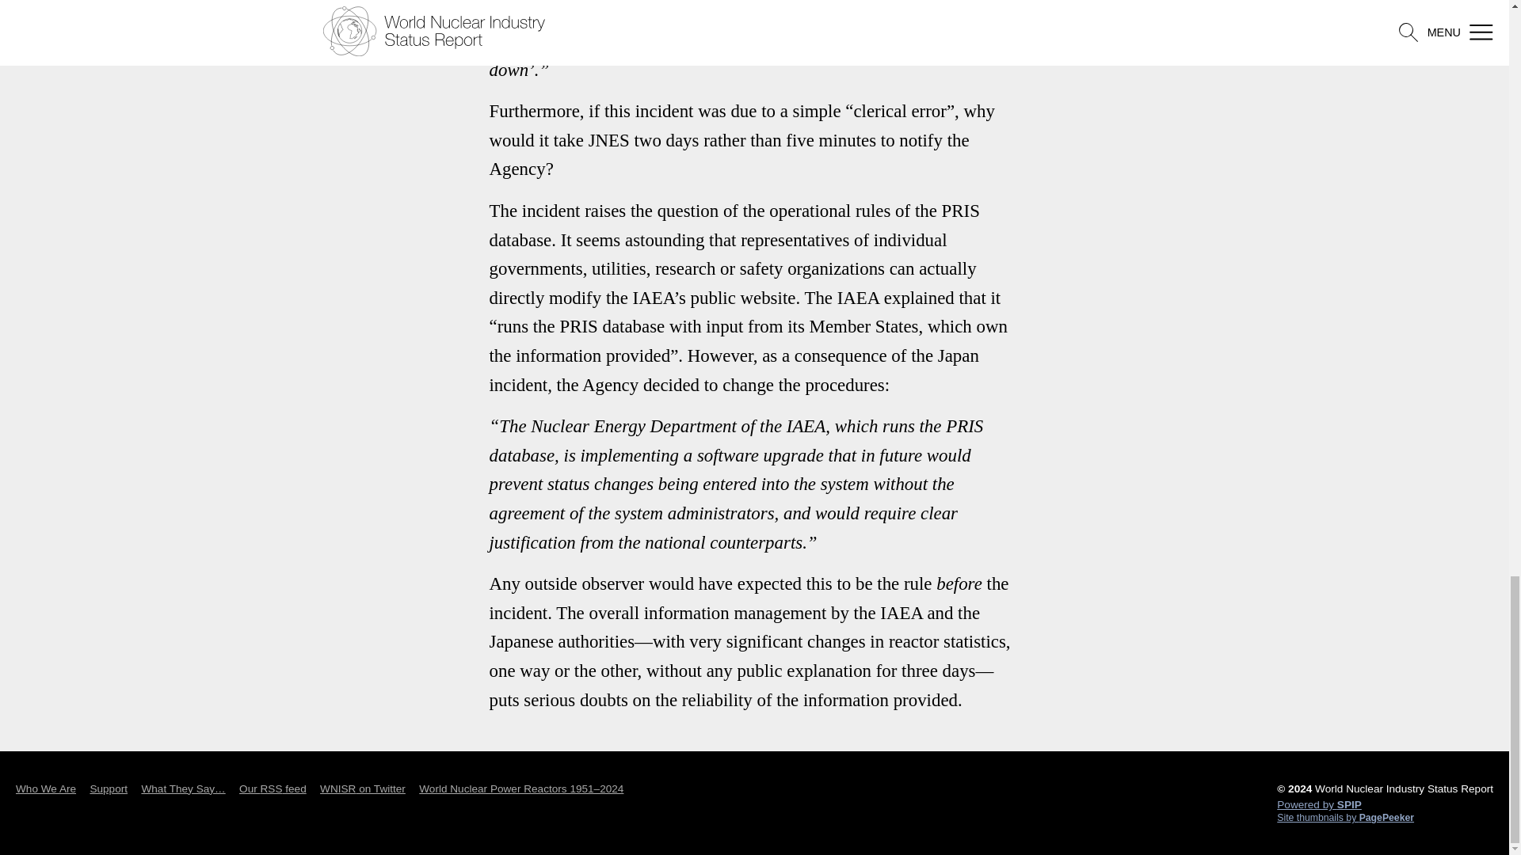 The image size is (1521, 855). I want to click on Site thumbnails by PagePeeker, so click(1385, 817).